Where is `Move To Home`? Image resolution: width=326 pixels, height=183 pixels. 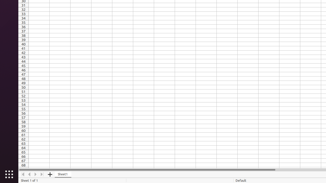 Move To Home is located at coordinates (23, 174).